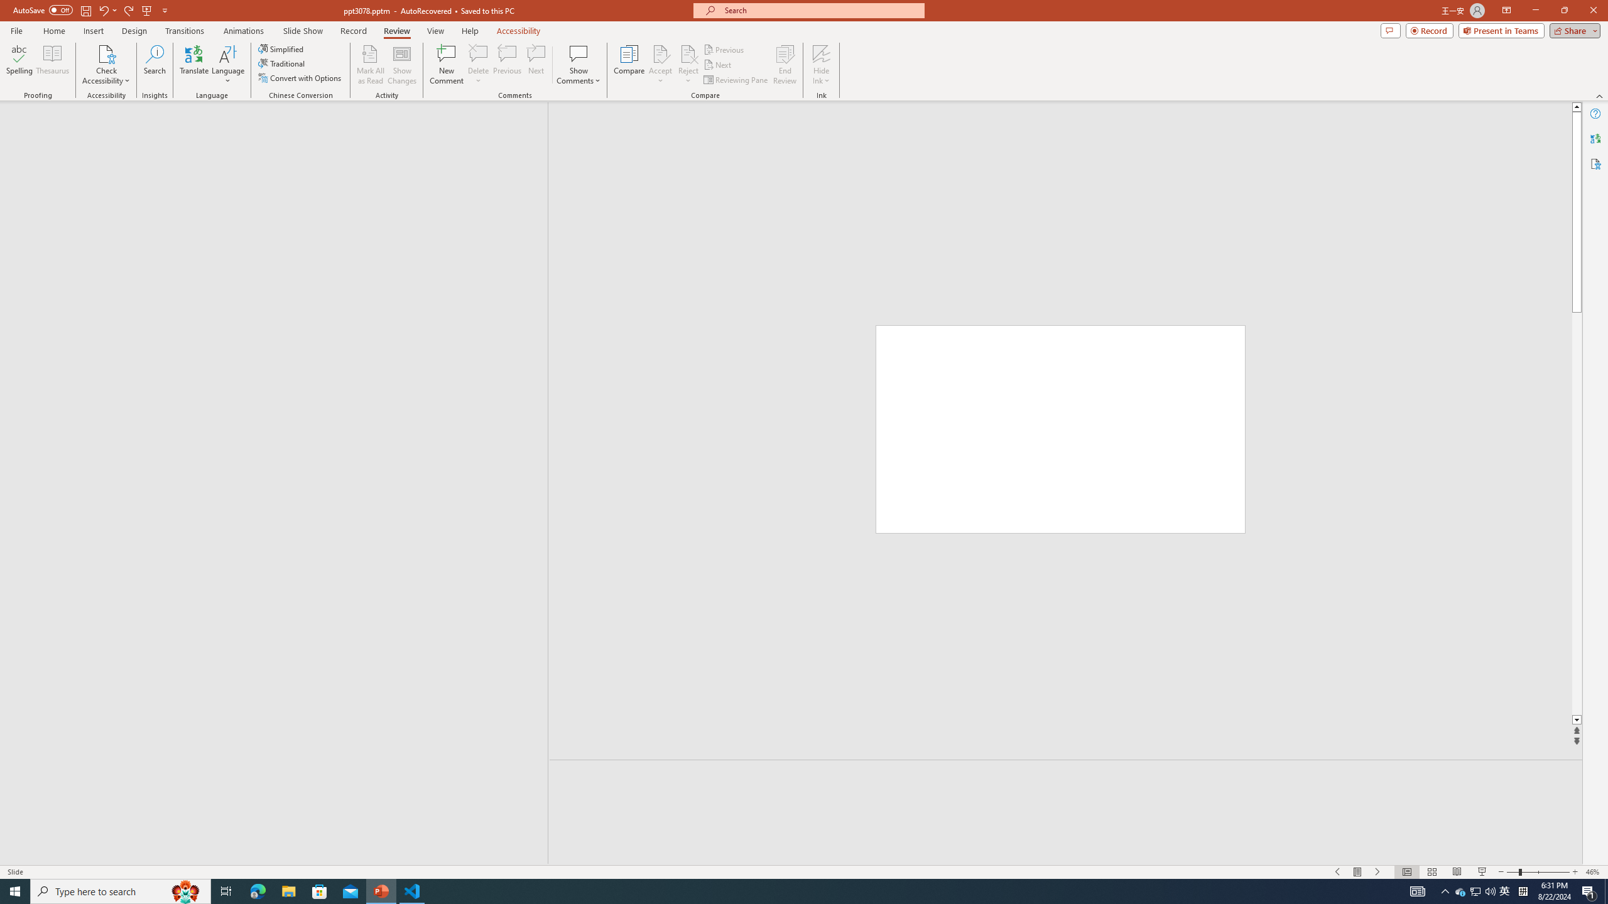 Image resolution: width=1608 pixels, height=904 pixels. Describe the element at coordinates (300, 78) in the screenshot. I see `Convert with Options...` at that location.